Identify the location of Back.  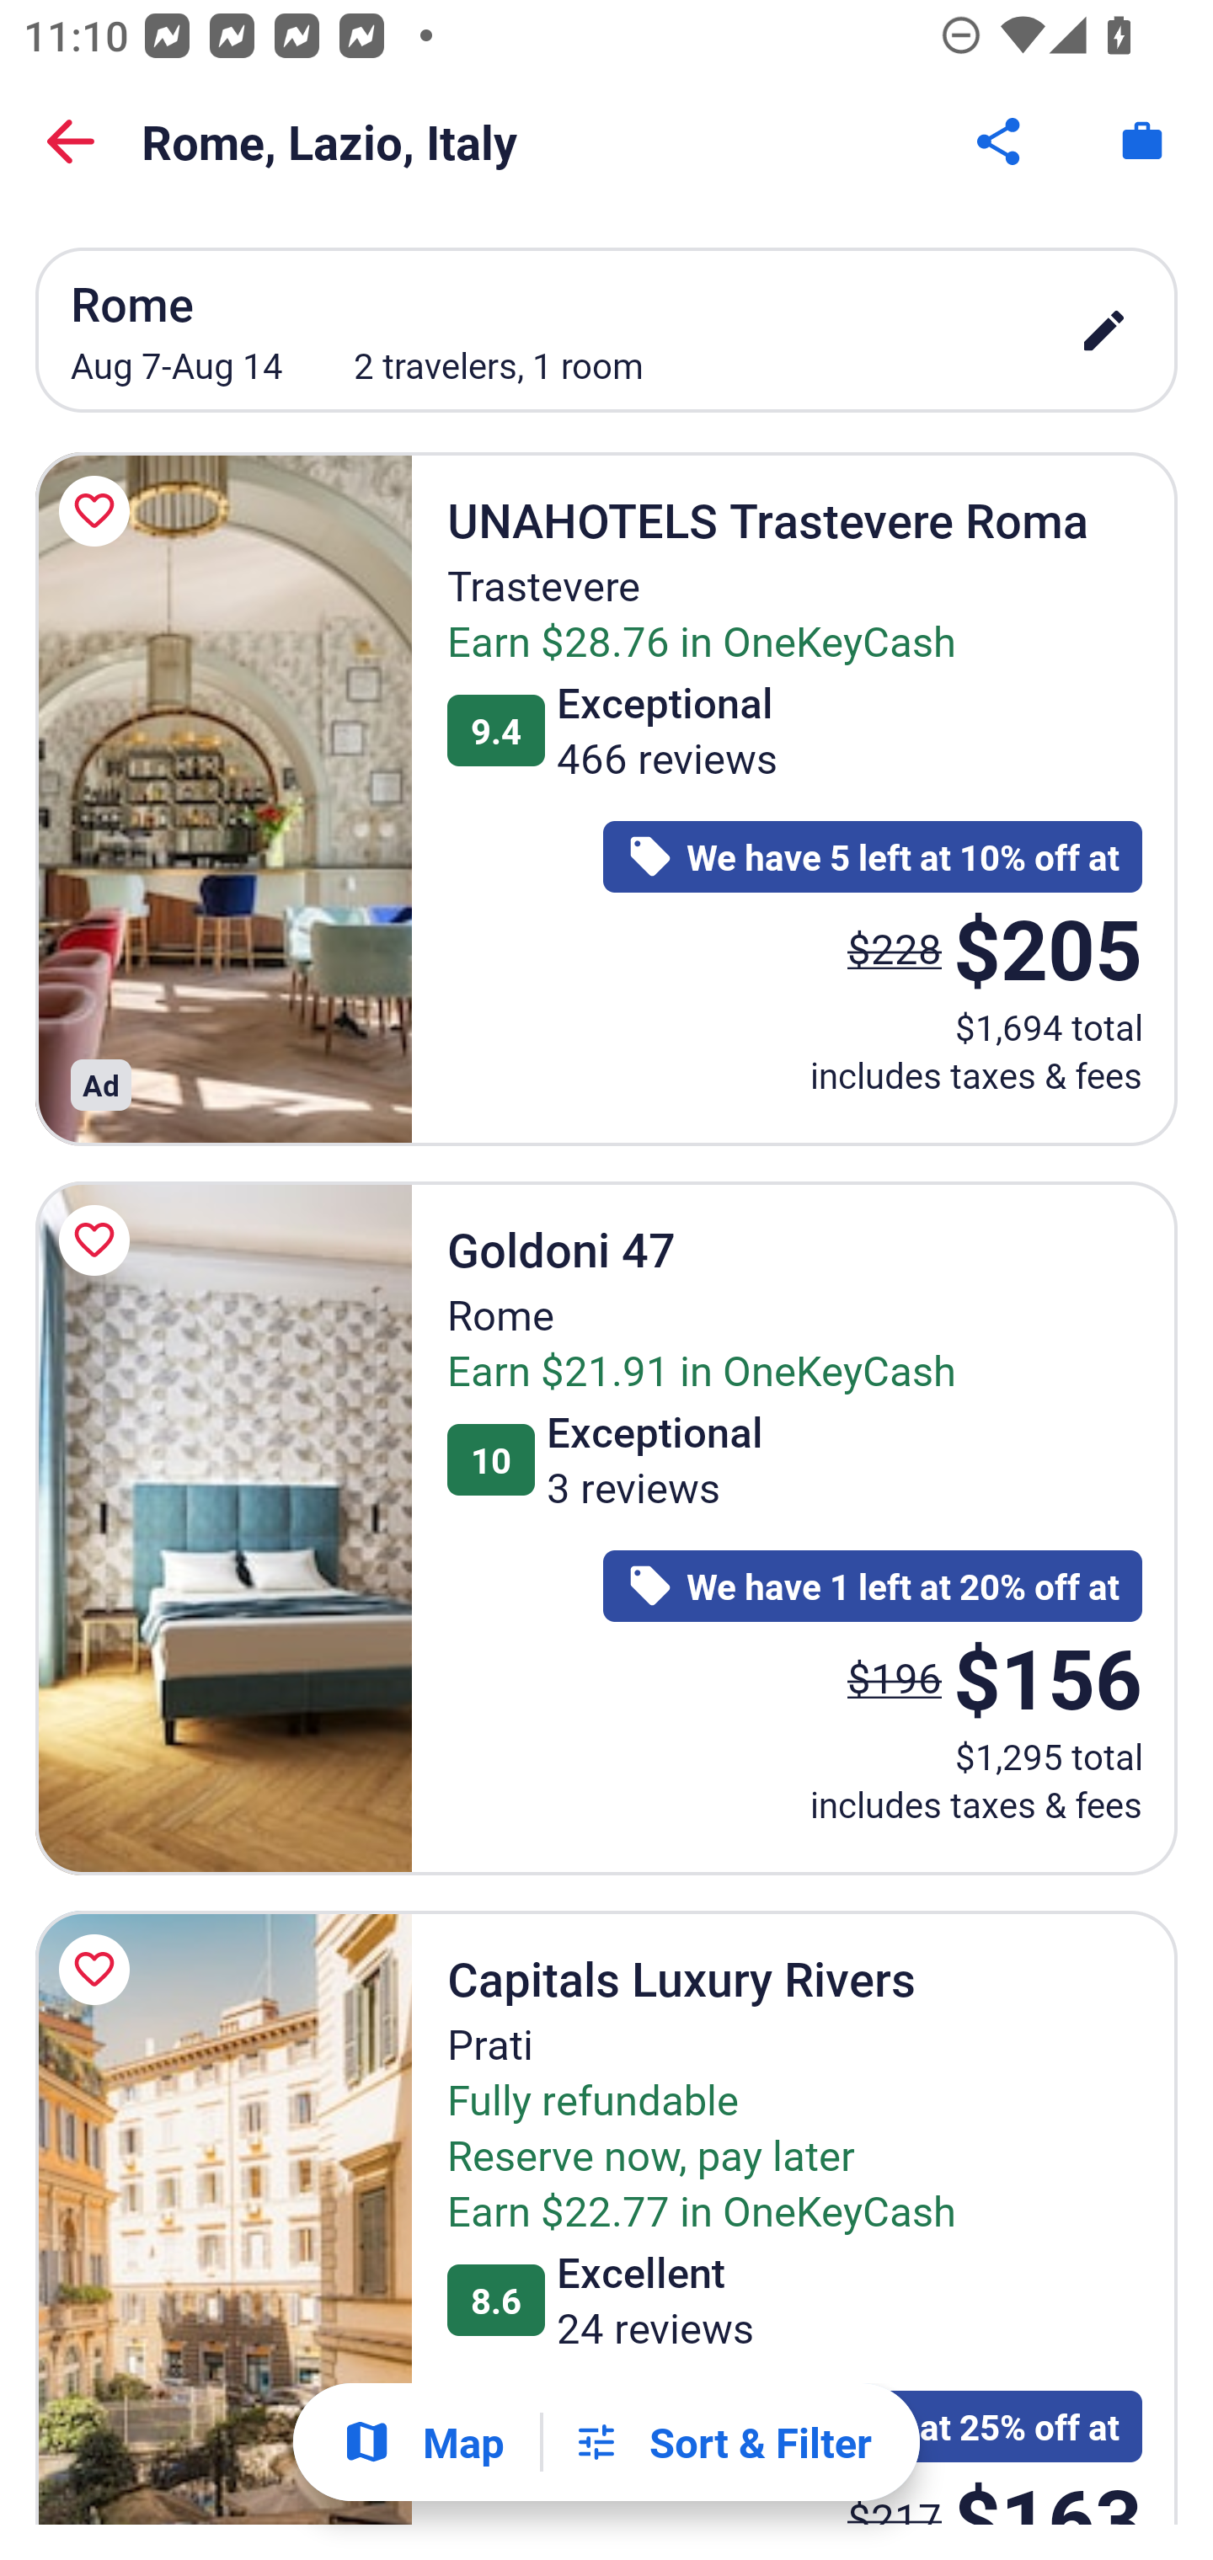
(71, 141).